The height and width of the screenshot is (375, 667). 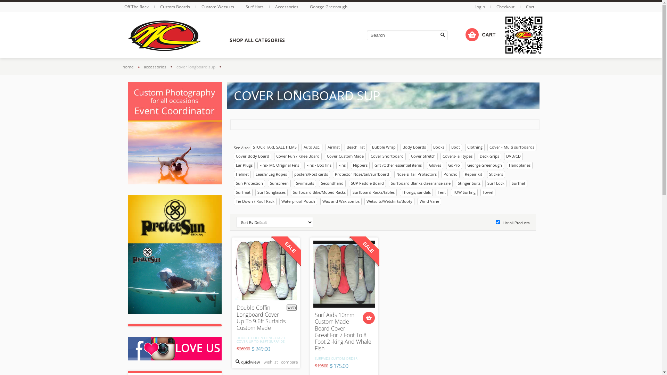 What do you see at coordinates (442, 192) in the screenshot?
I see `Tent` at bounding box center [442, 192].